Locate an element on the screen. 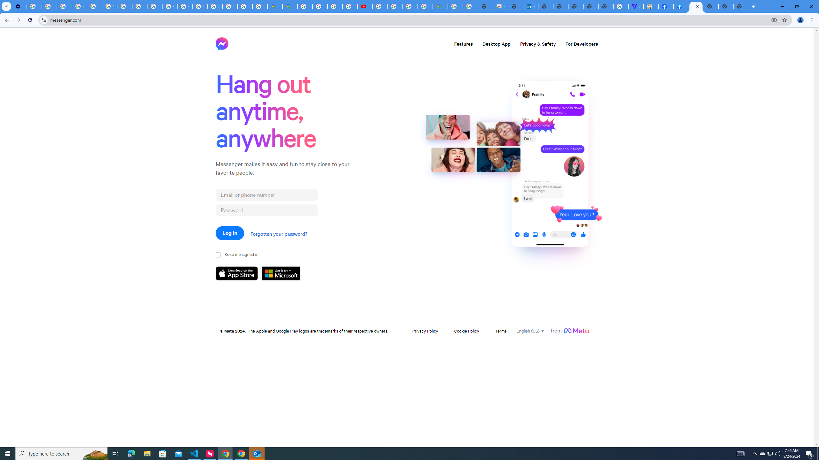 Image resolution: width=819 pixels, height=460 pixels. Privacy & Safety is located at coordinates (538, 43).